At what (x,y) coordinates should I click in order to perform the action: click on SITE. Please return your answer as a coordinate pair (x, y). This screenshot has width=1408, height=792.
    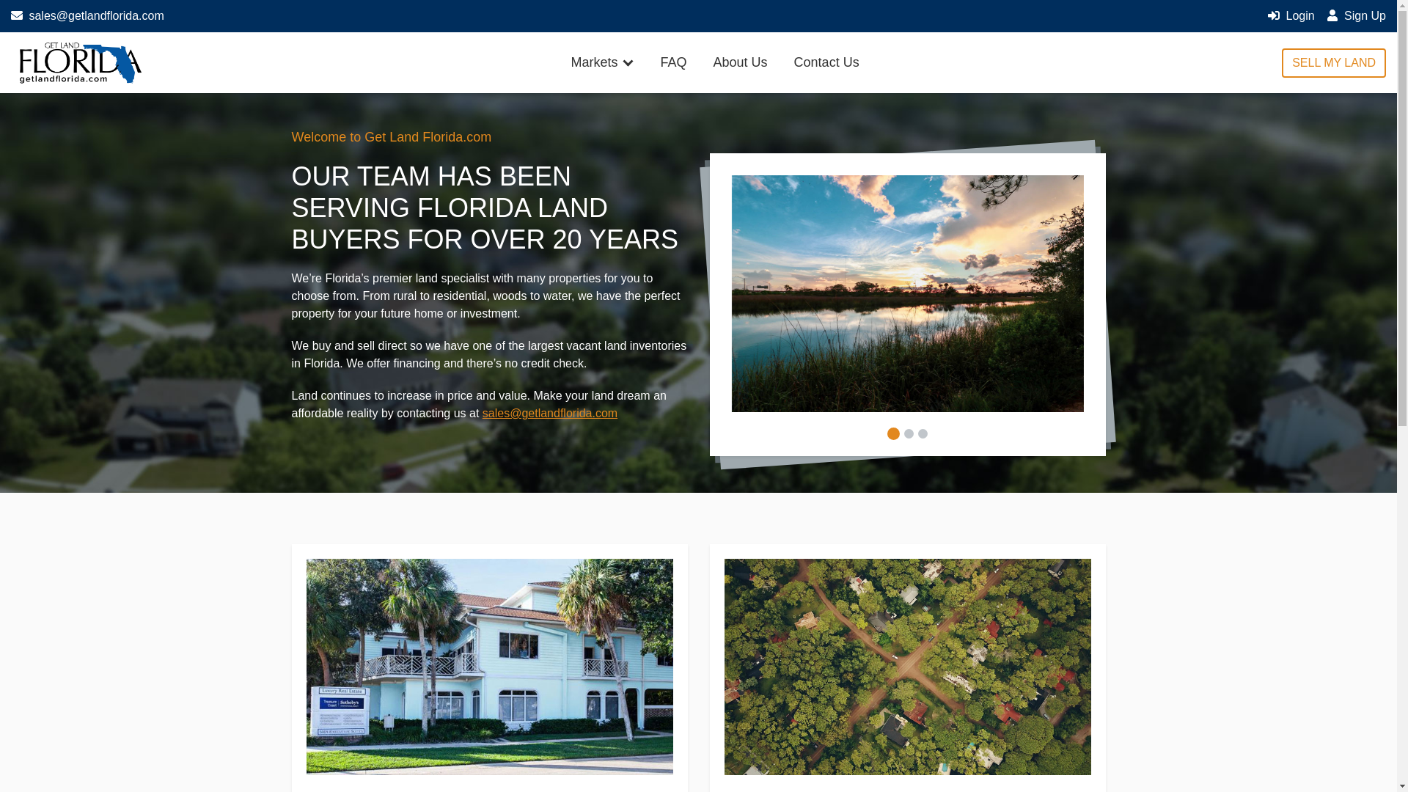
    Looking at the image, I should click on (79, 63).